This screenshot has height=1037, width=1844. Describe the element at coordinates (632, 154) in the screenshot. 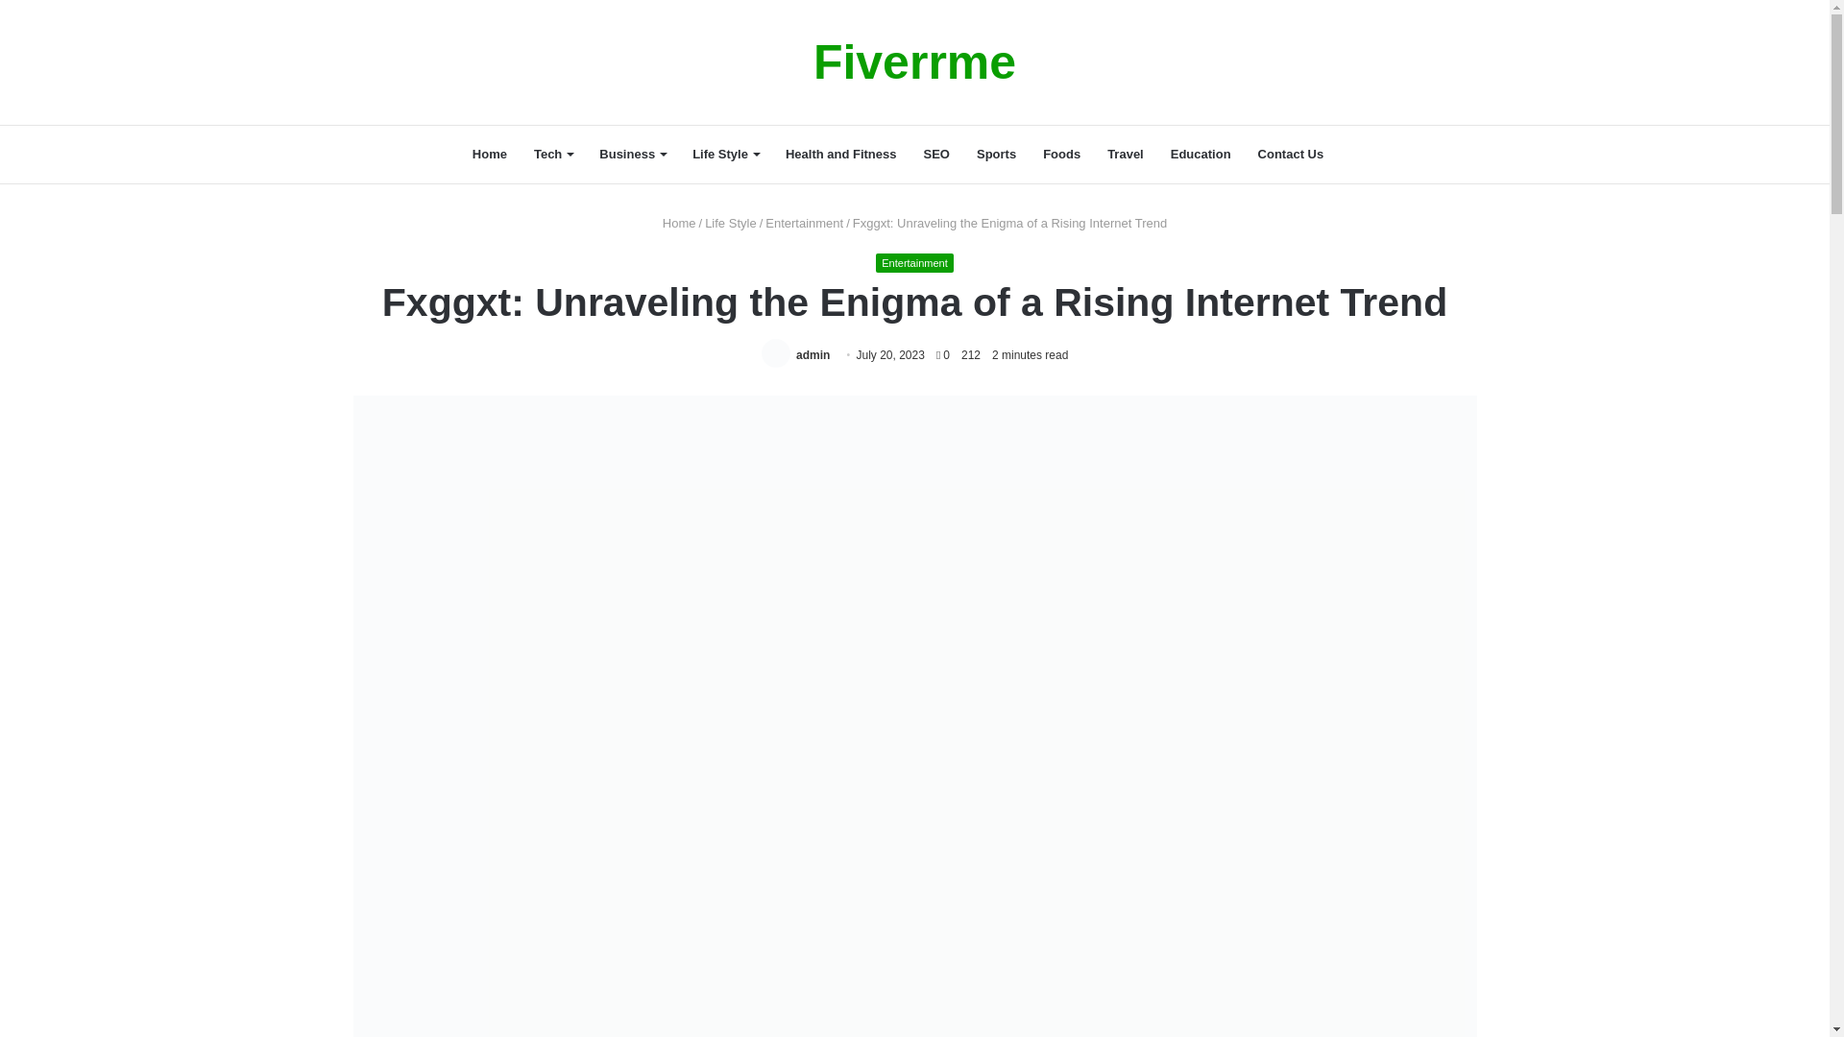

I see `Business` at that location.